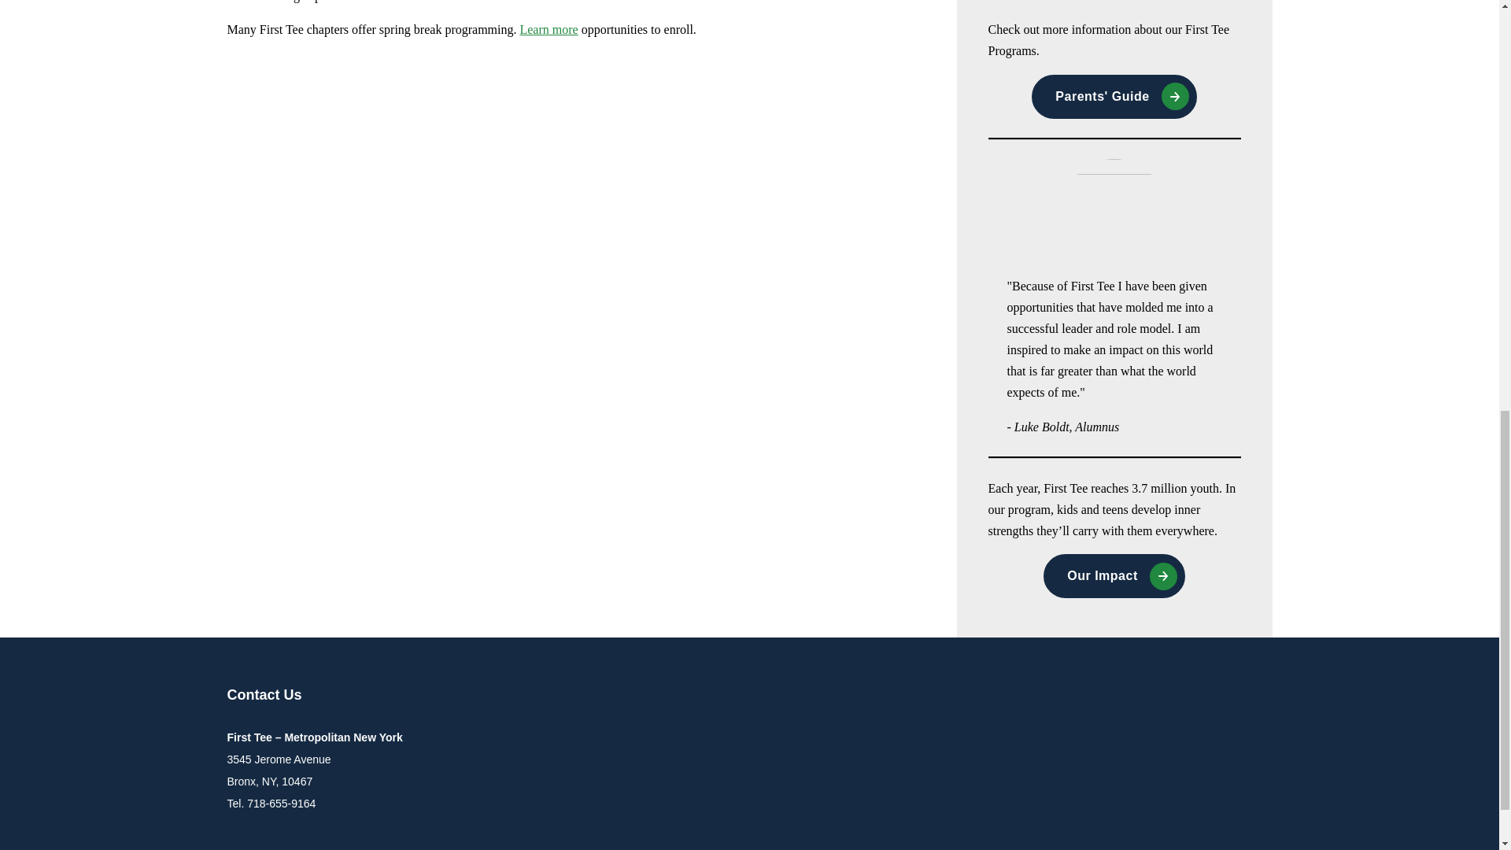 The width and height of the screenshot is (1511, 850). What do you see at coordinates (1185, 696) in the screenshot?
I see `Open twitter in a new window` at bounding box center [1185, 696].